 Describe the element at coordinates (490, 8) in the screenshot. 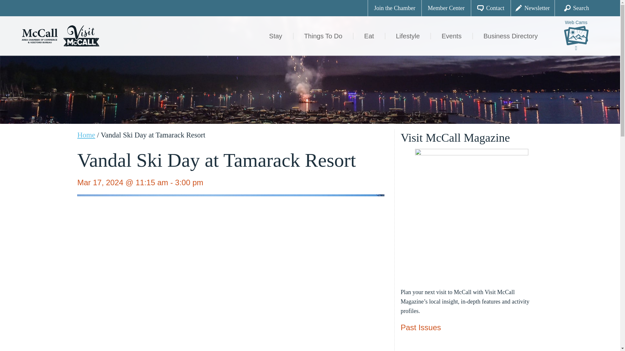

I see `Contact` at that location.